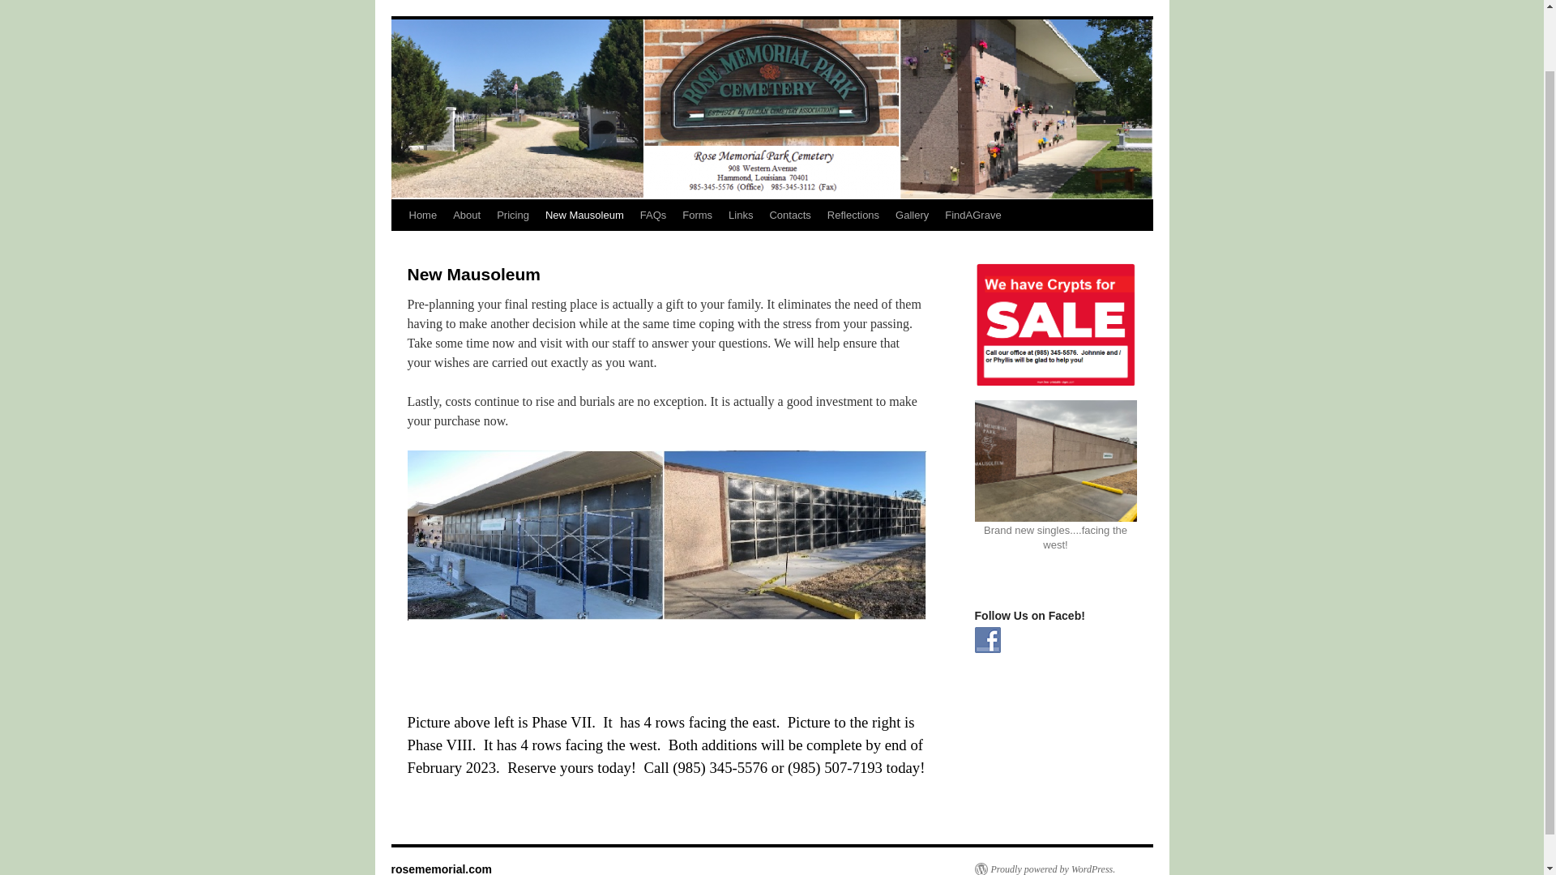 The width and height of the screenshot is (1556, 875). What do you see at coordinates (740, 216) in the screenshot?
I see `Links` at bounding box center [740, 216].